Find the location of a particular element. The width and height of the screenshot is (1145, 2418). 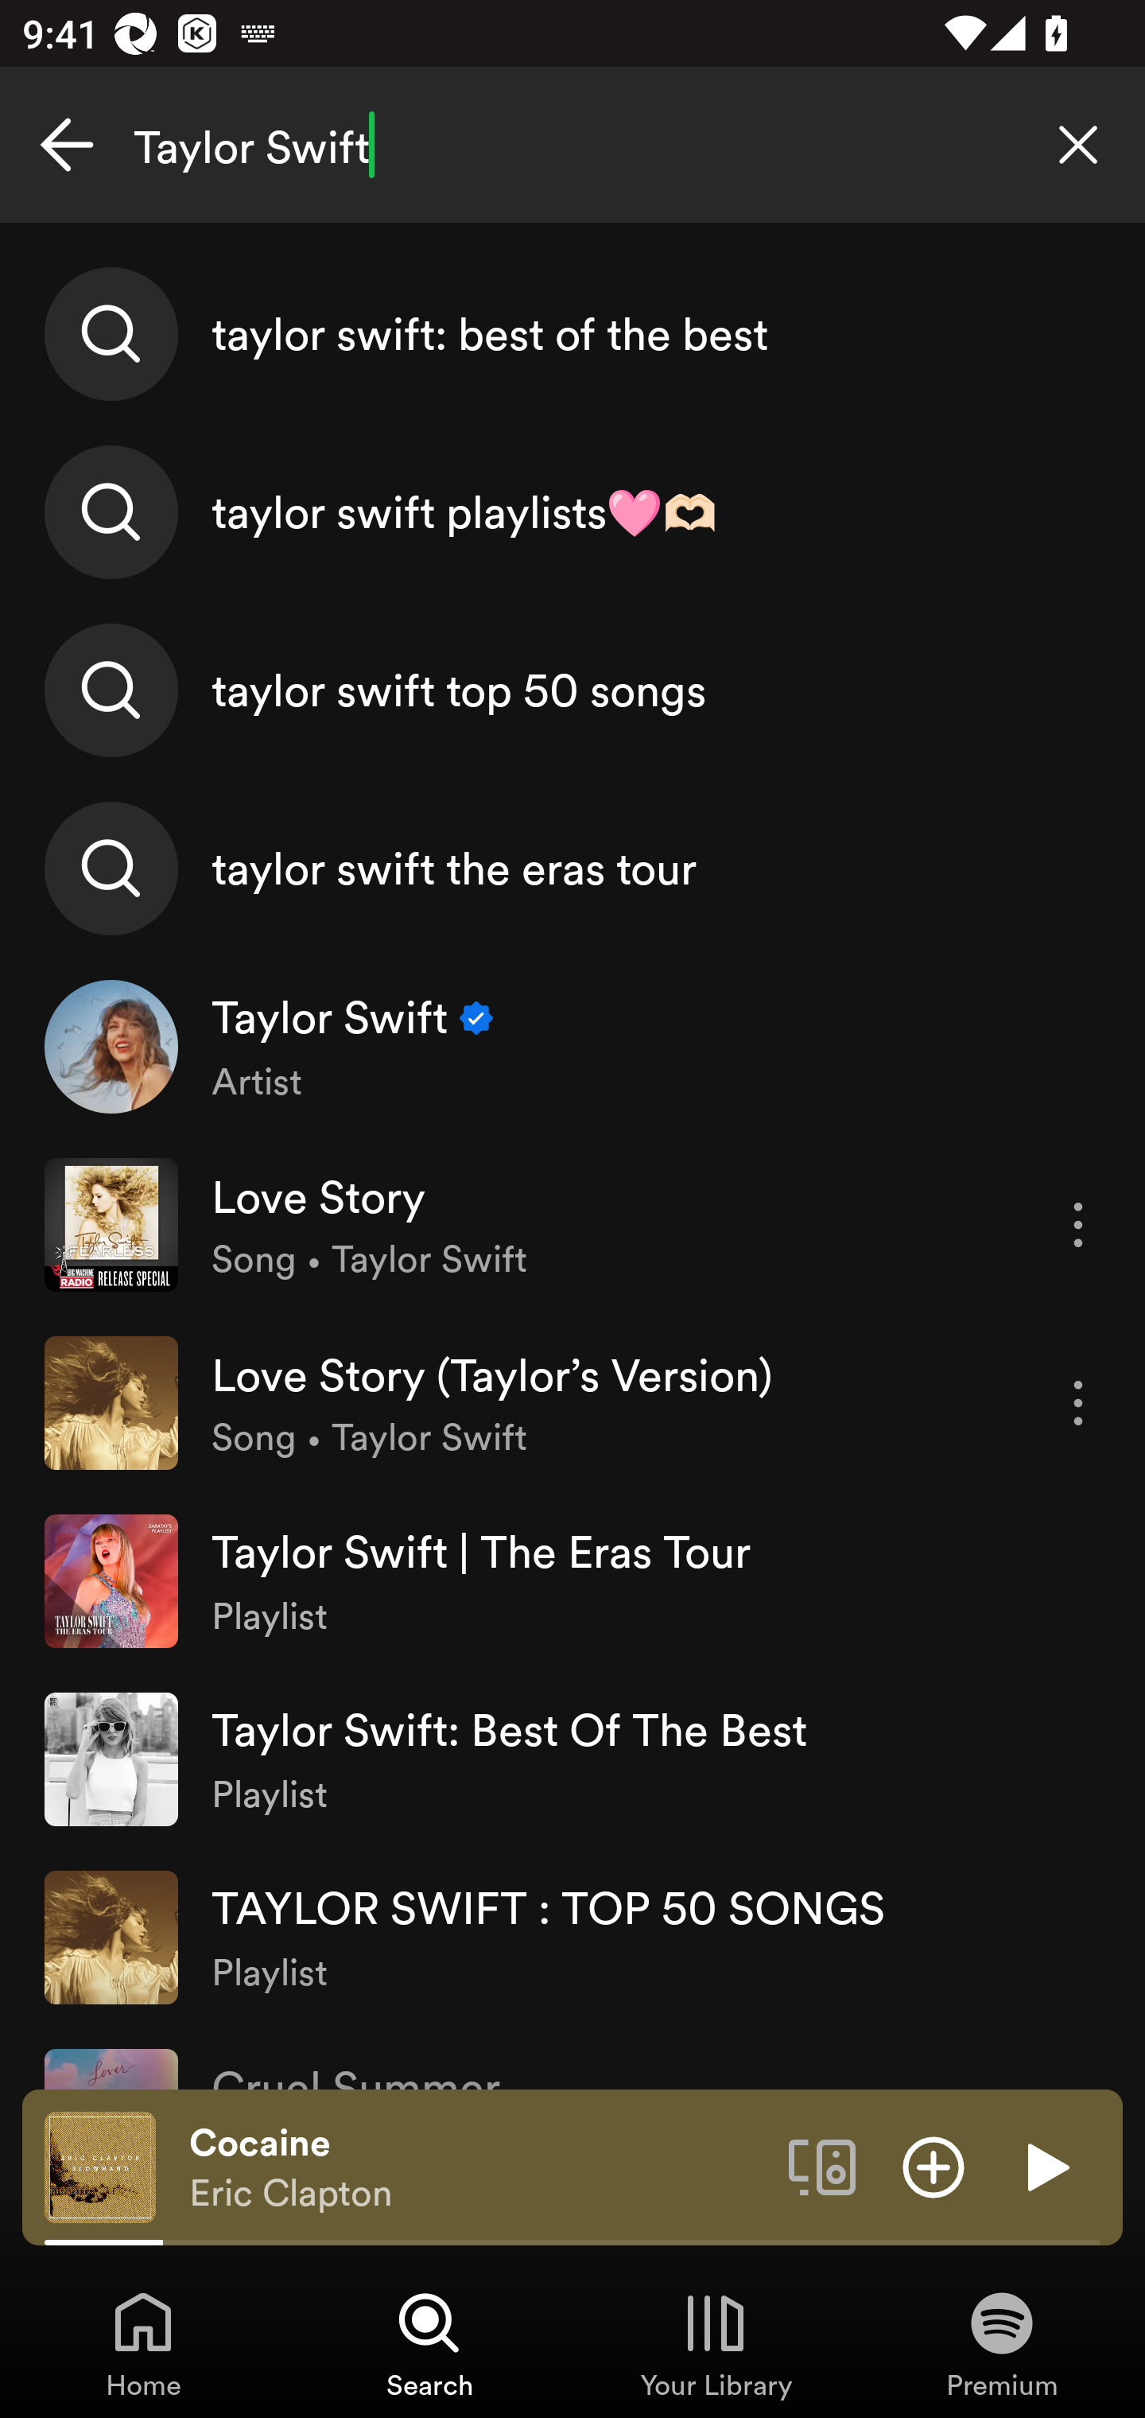

The cover art of the currently playing track is located at coordinates (100, 2166).